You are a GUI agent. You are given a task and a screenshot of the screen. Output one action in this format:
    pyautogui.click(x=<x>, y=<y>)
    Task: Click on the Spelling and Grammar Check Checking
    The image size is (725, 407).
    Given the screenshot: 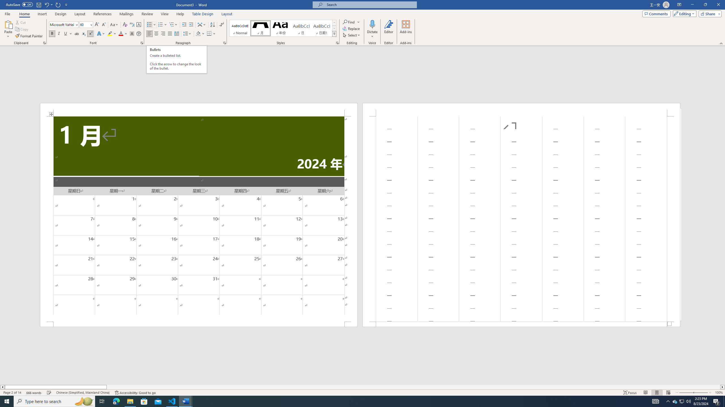 What is the action you would take?
    pyautogui.click(x=49, y=393)
    